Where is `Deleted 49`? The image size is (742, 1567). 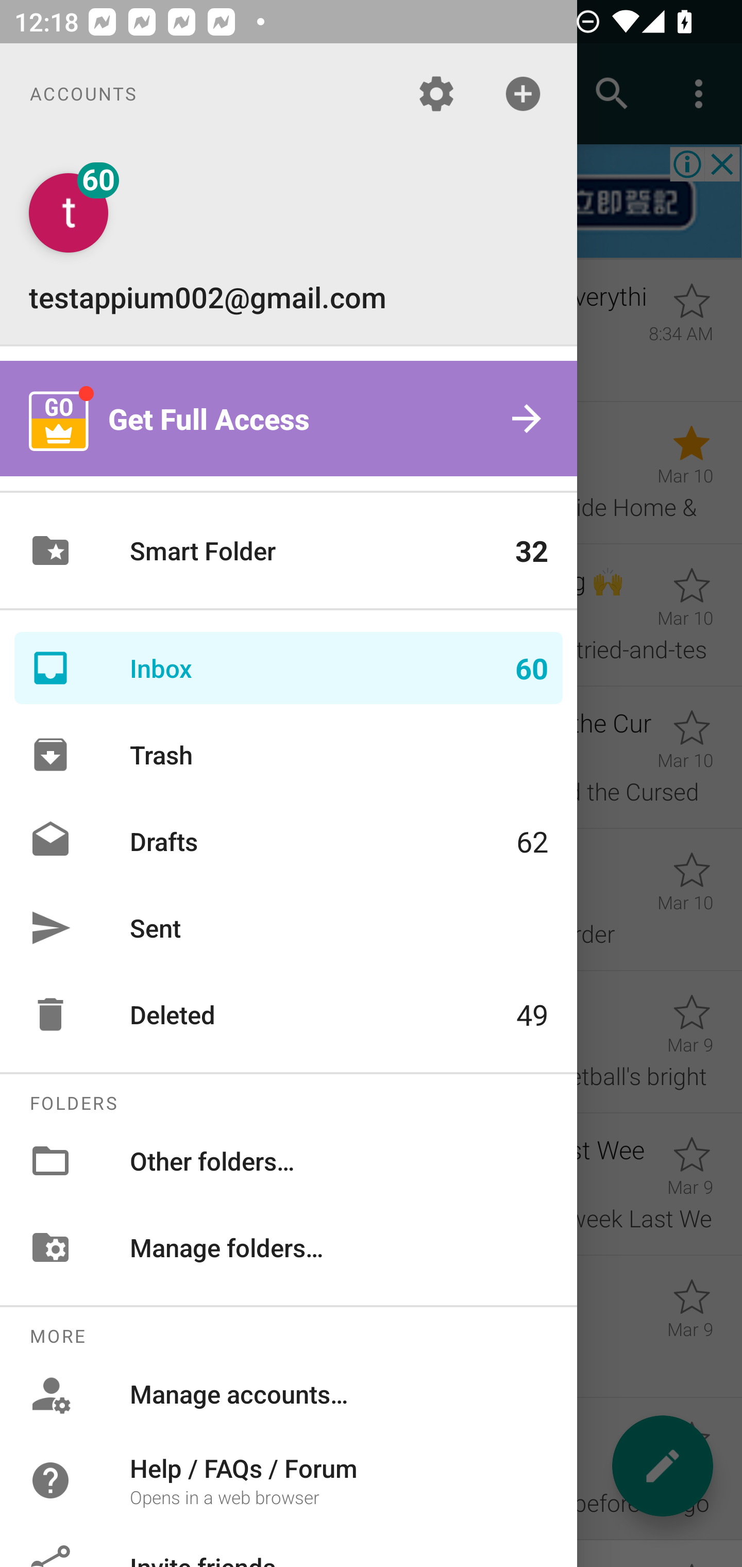
Deleted 49 is located at coordinates (289, 1014).